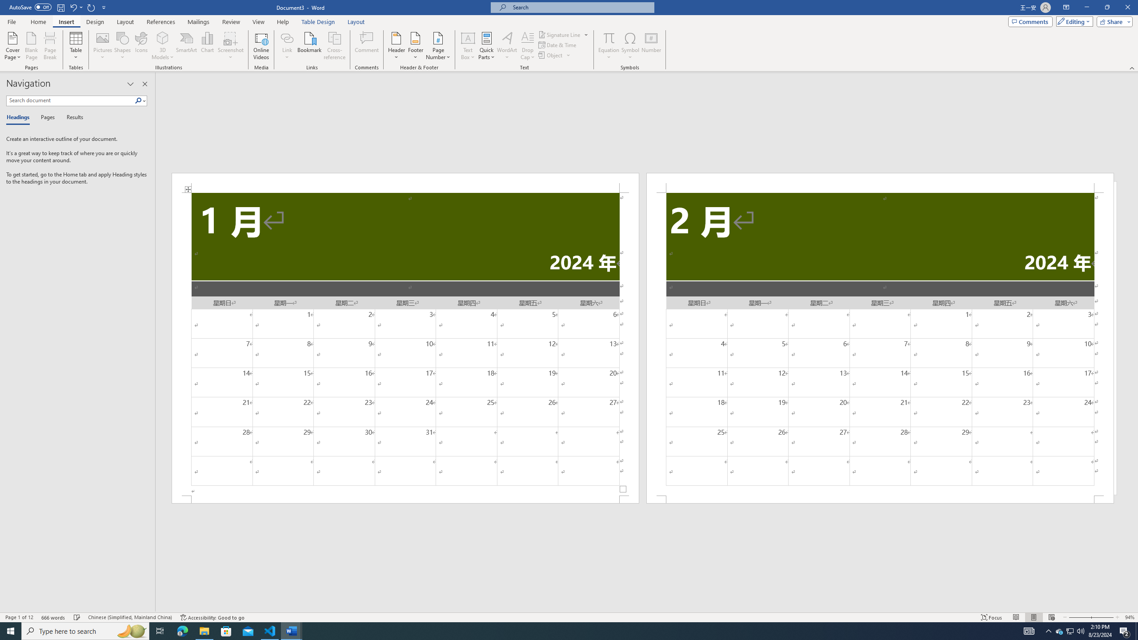 The height and width of the screenshot is (640, 1138). I want to click on Page 2 content, so click(880, 344).